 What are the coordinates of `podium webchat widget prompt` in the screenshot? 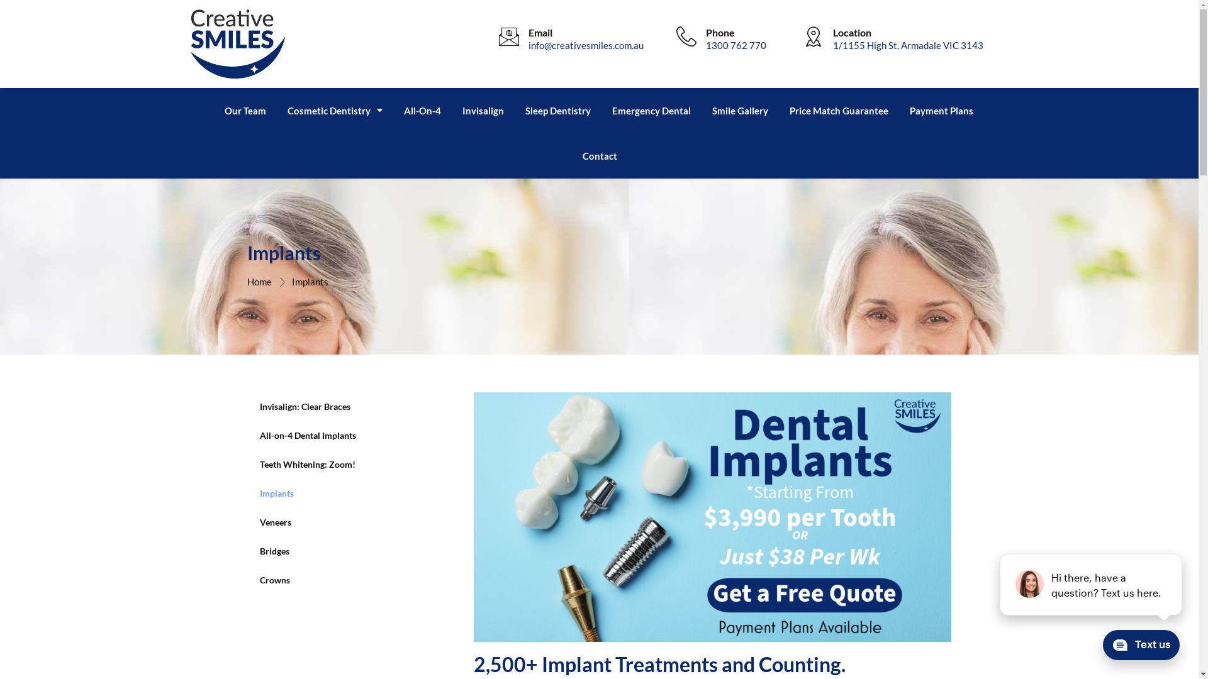 It's located at (1092, 585).